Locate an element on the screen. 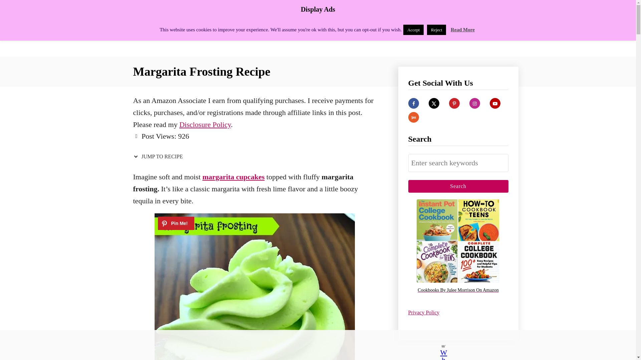 The width and height of the screenshot is (641, 360). JUMP TO RECIPE is located at coordinates (159, 157).